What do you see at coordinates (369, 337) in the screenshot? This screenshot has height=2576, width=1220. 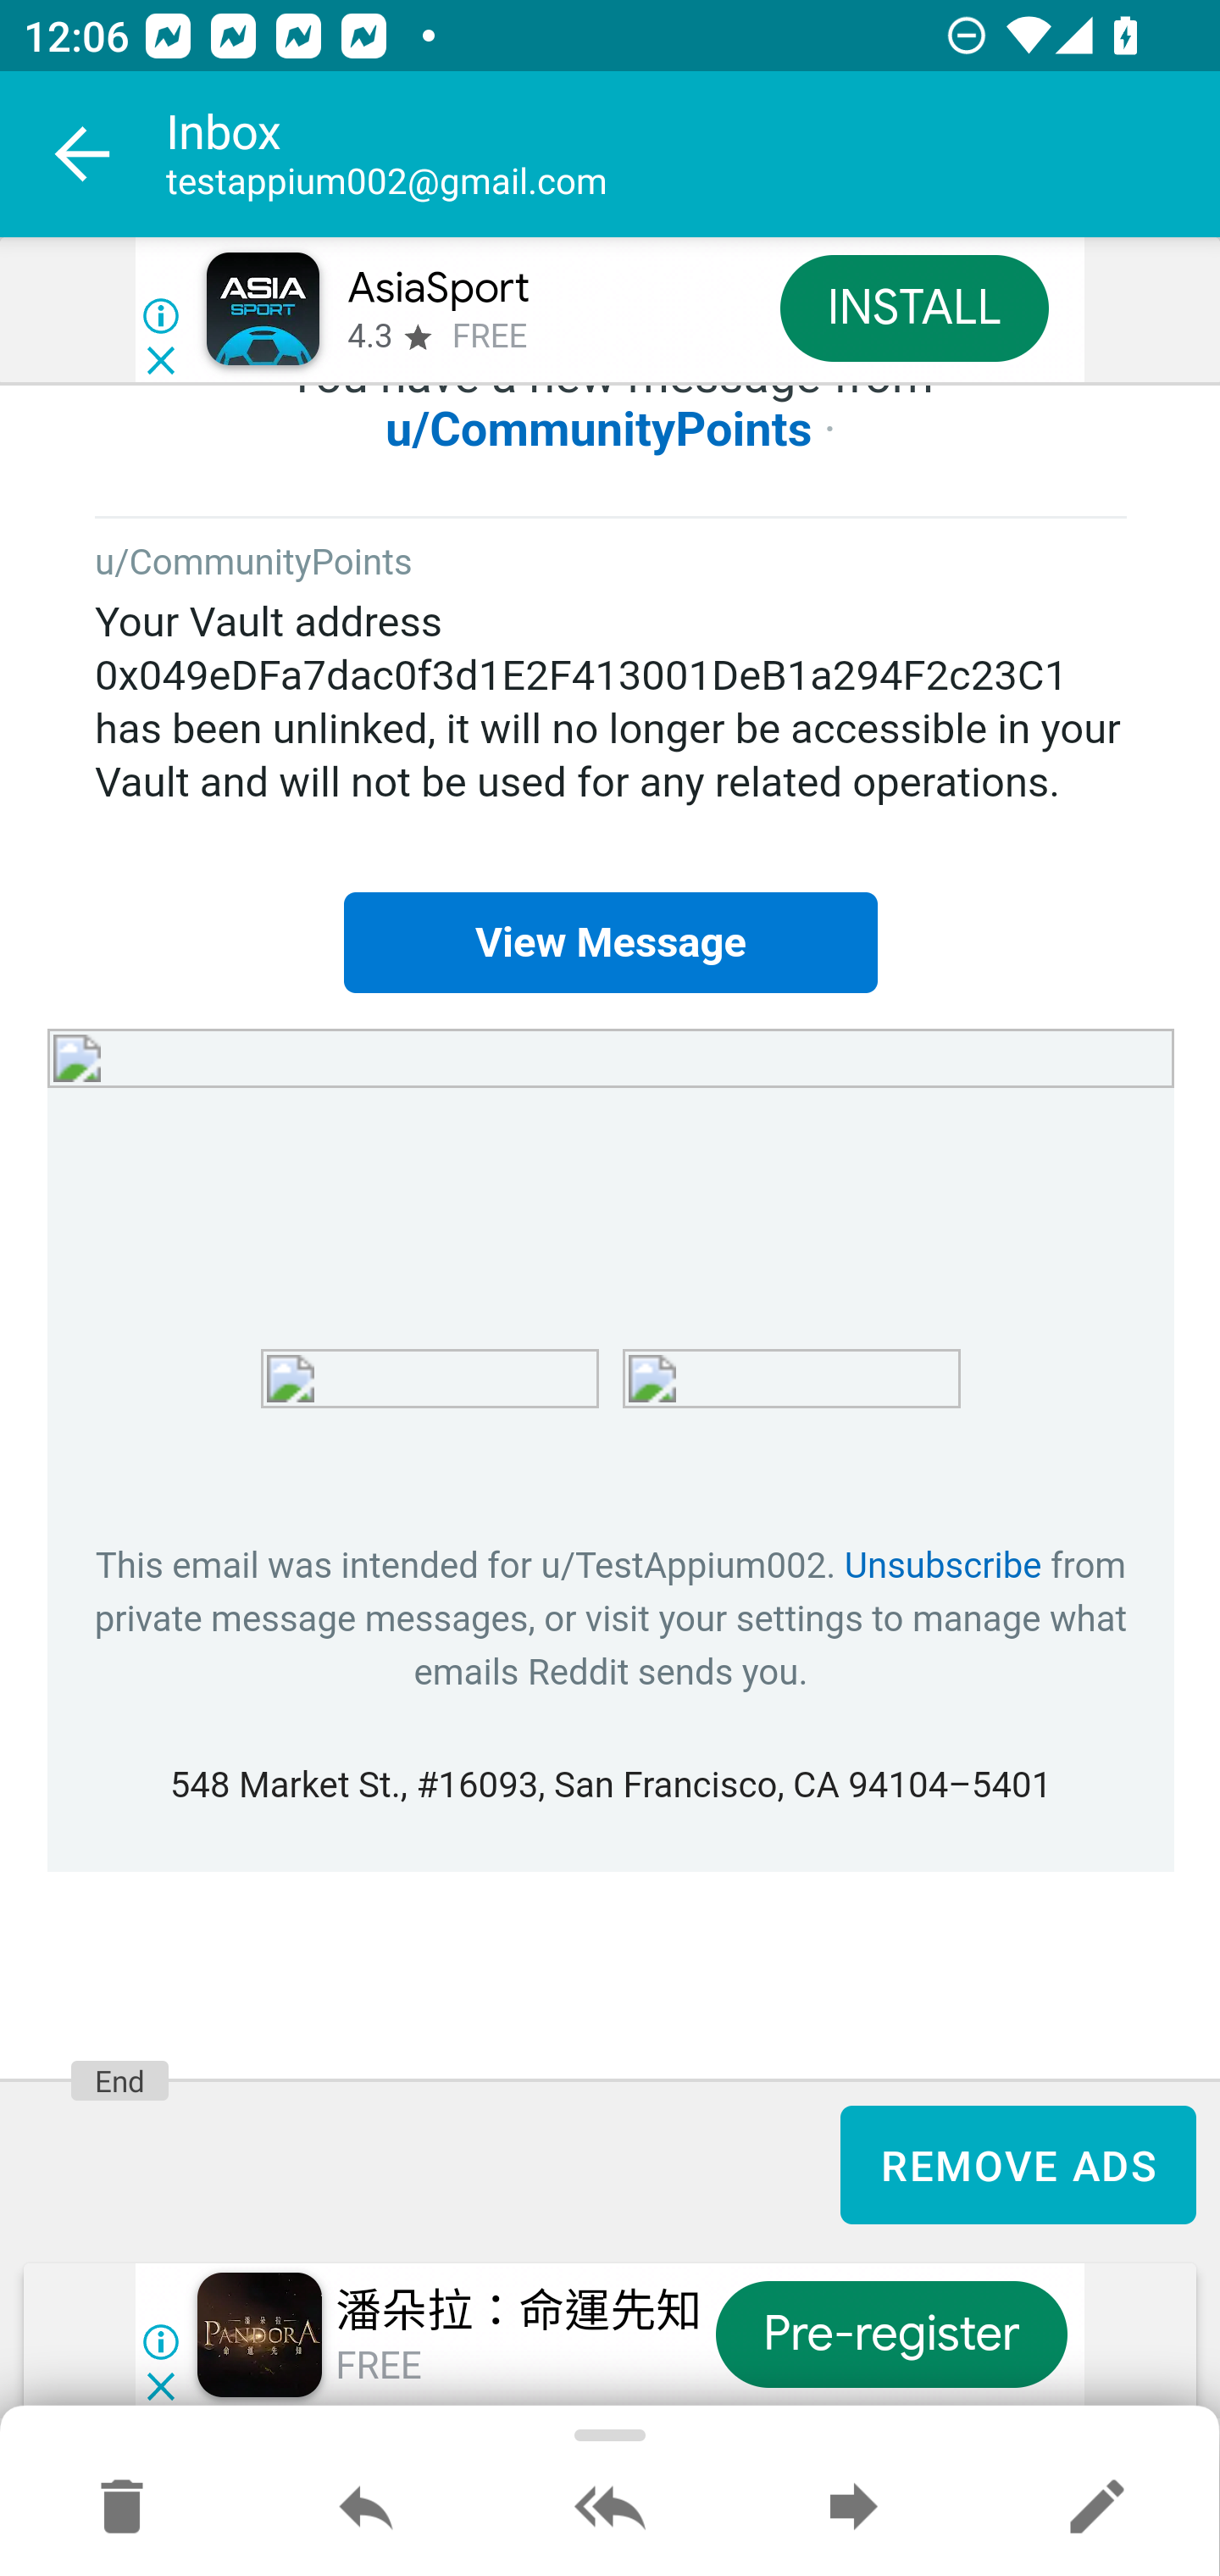 I see `4.3` at bounding box center [369, 337].